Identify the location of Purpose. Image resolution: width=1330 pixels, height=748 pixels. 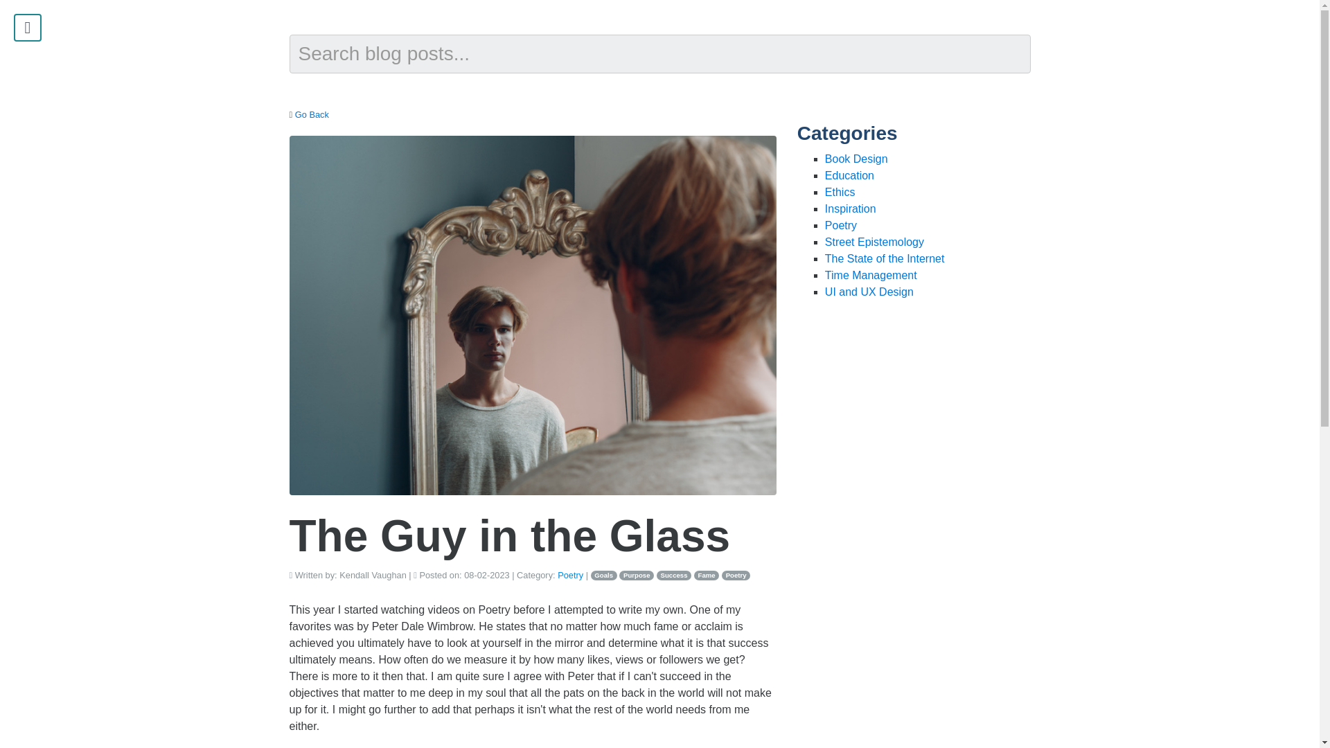
(637, 576).